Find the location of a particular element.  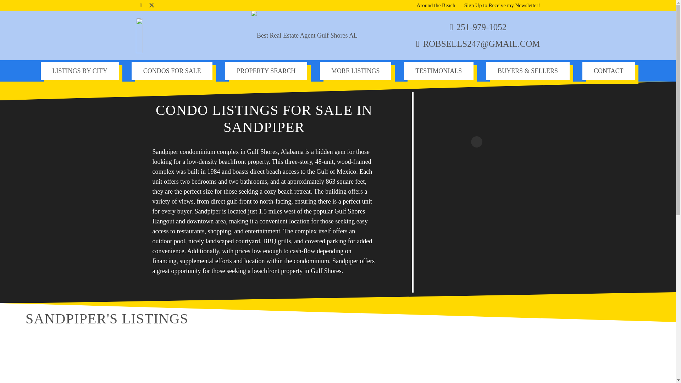

Twitter is located at coordinates (151, 5).